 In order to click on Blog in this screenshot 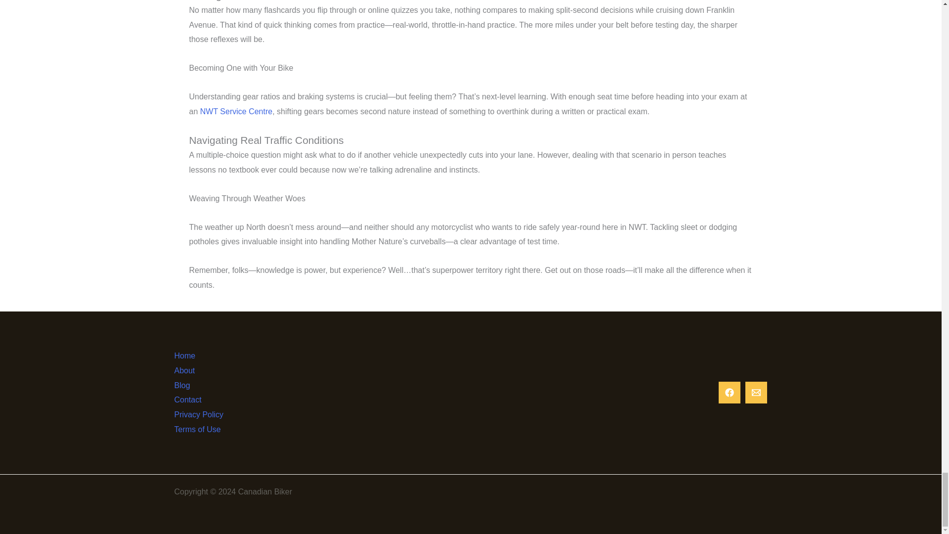, I will do `click(188, 385)`.